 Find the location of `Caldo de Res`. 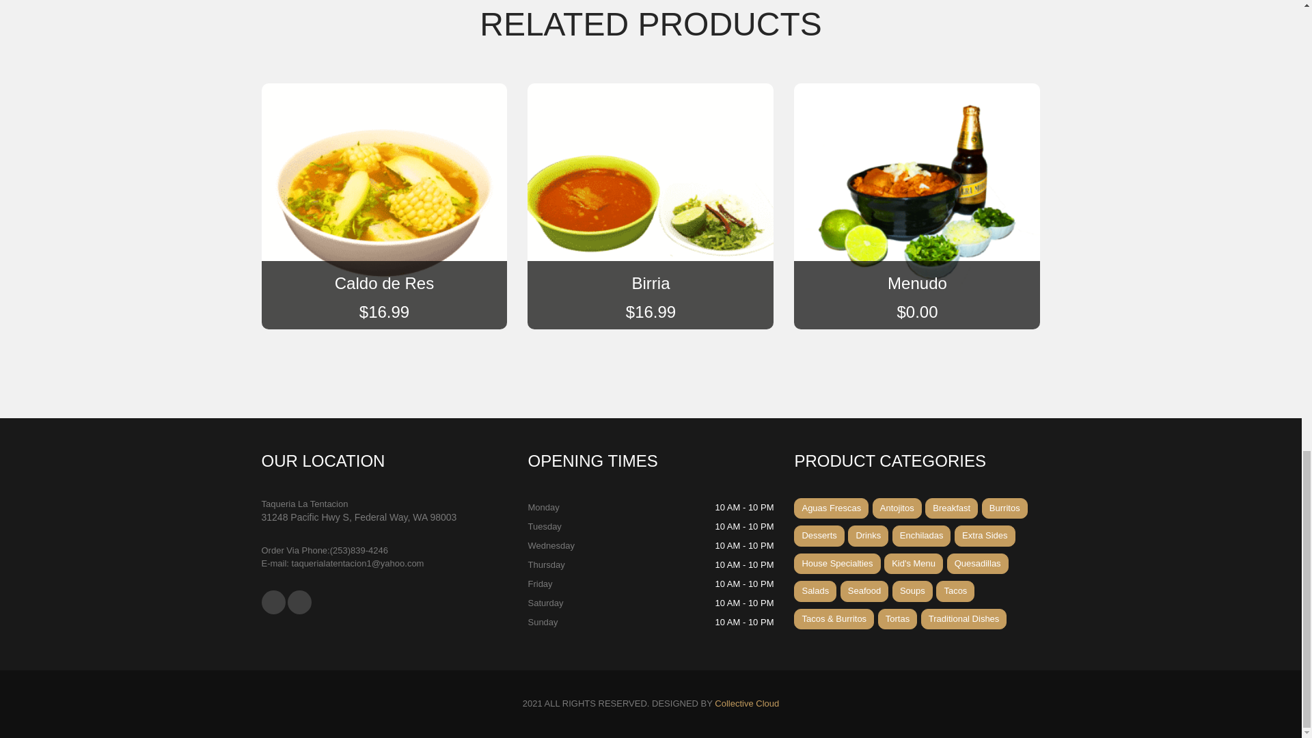

Caldo de Res is located at coordinates (384, 283).